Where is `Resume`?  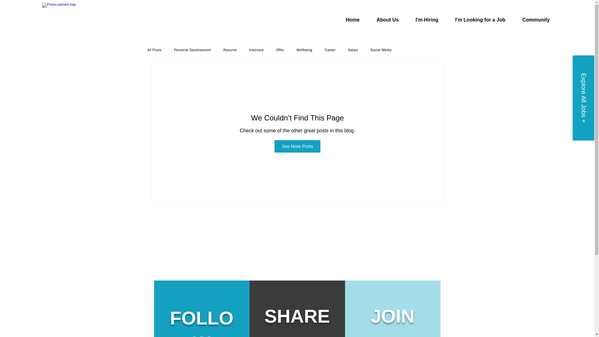 Resume is located at coordinates (230, 50).